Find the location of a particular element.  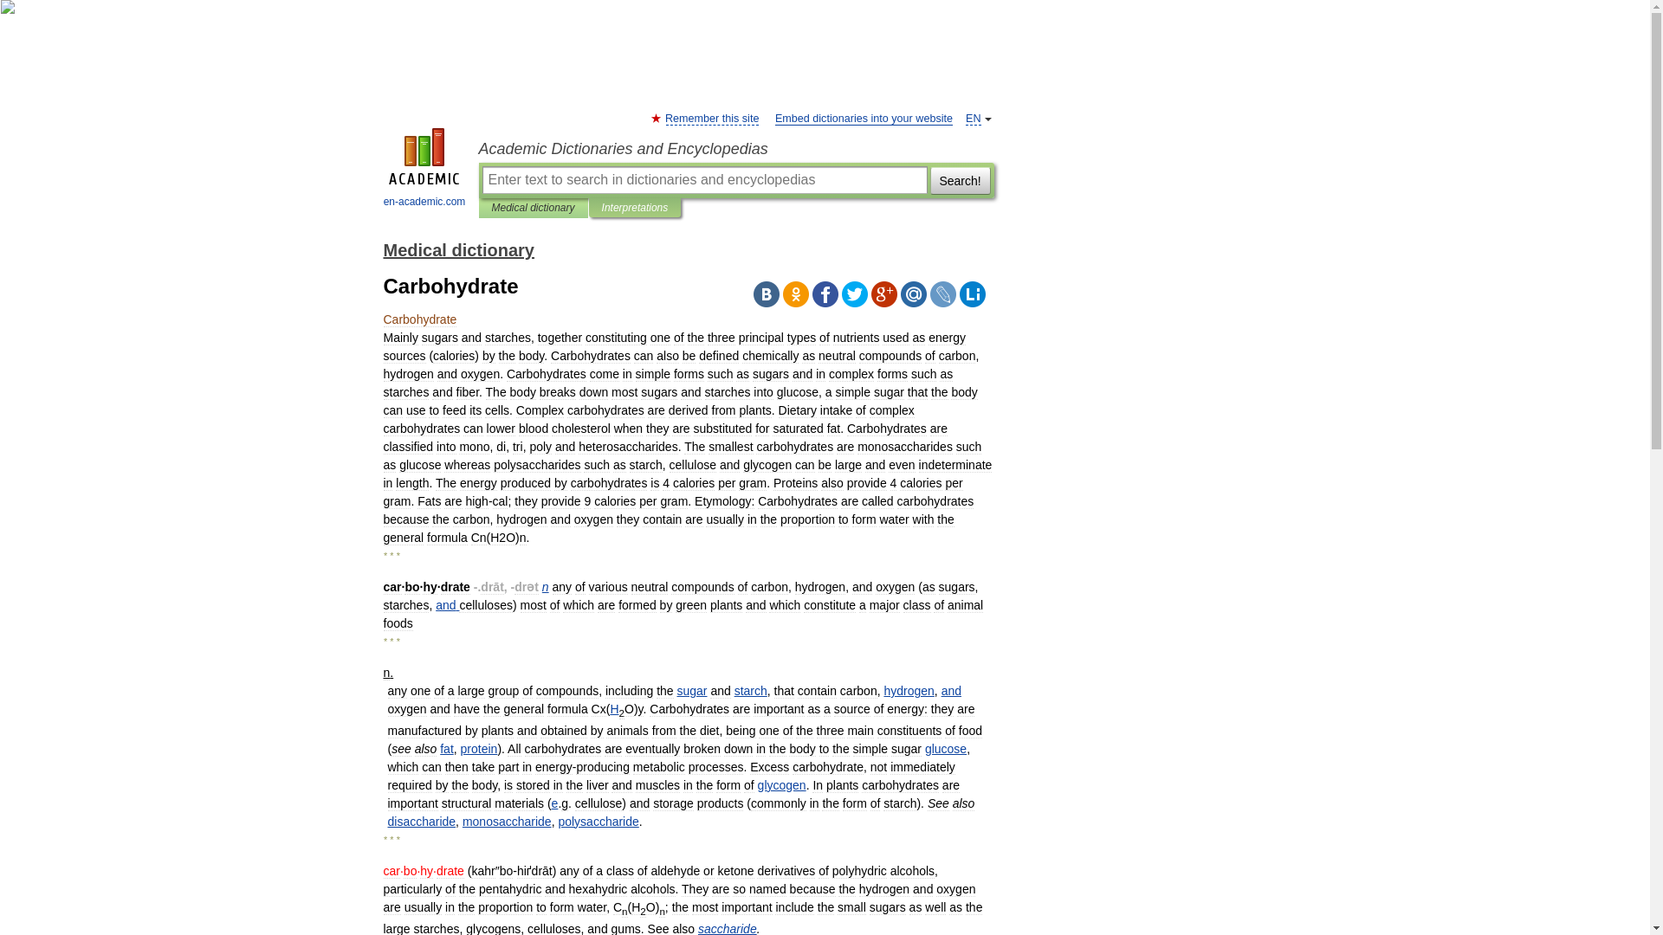

Search! is located at coordinates (960, 180).